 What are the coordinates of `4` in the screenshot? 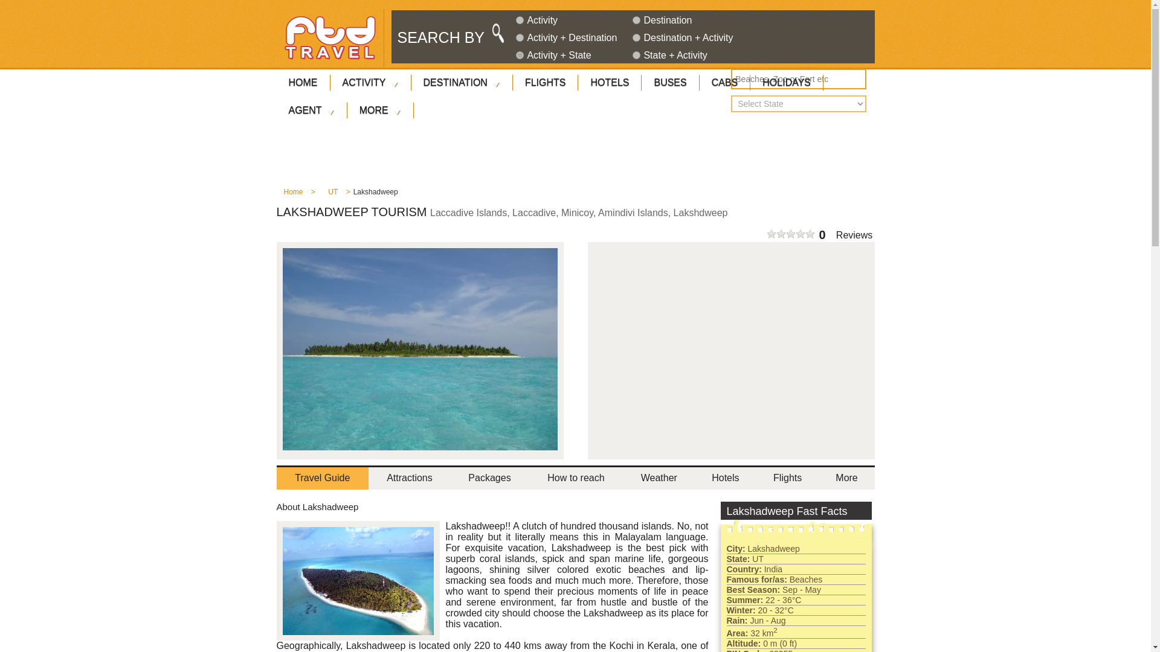 It's located at (636, 37).